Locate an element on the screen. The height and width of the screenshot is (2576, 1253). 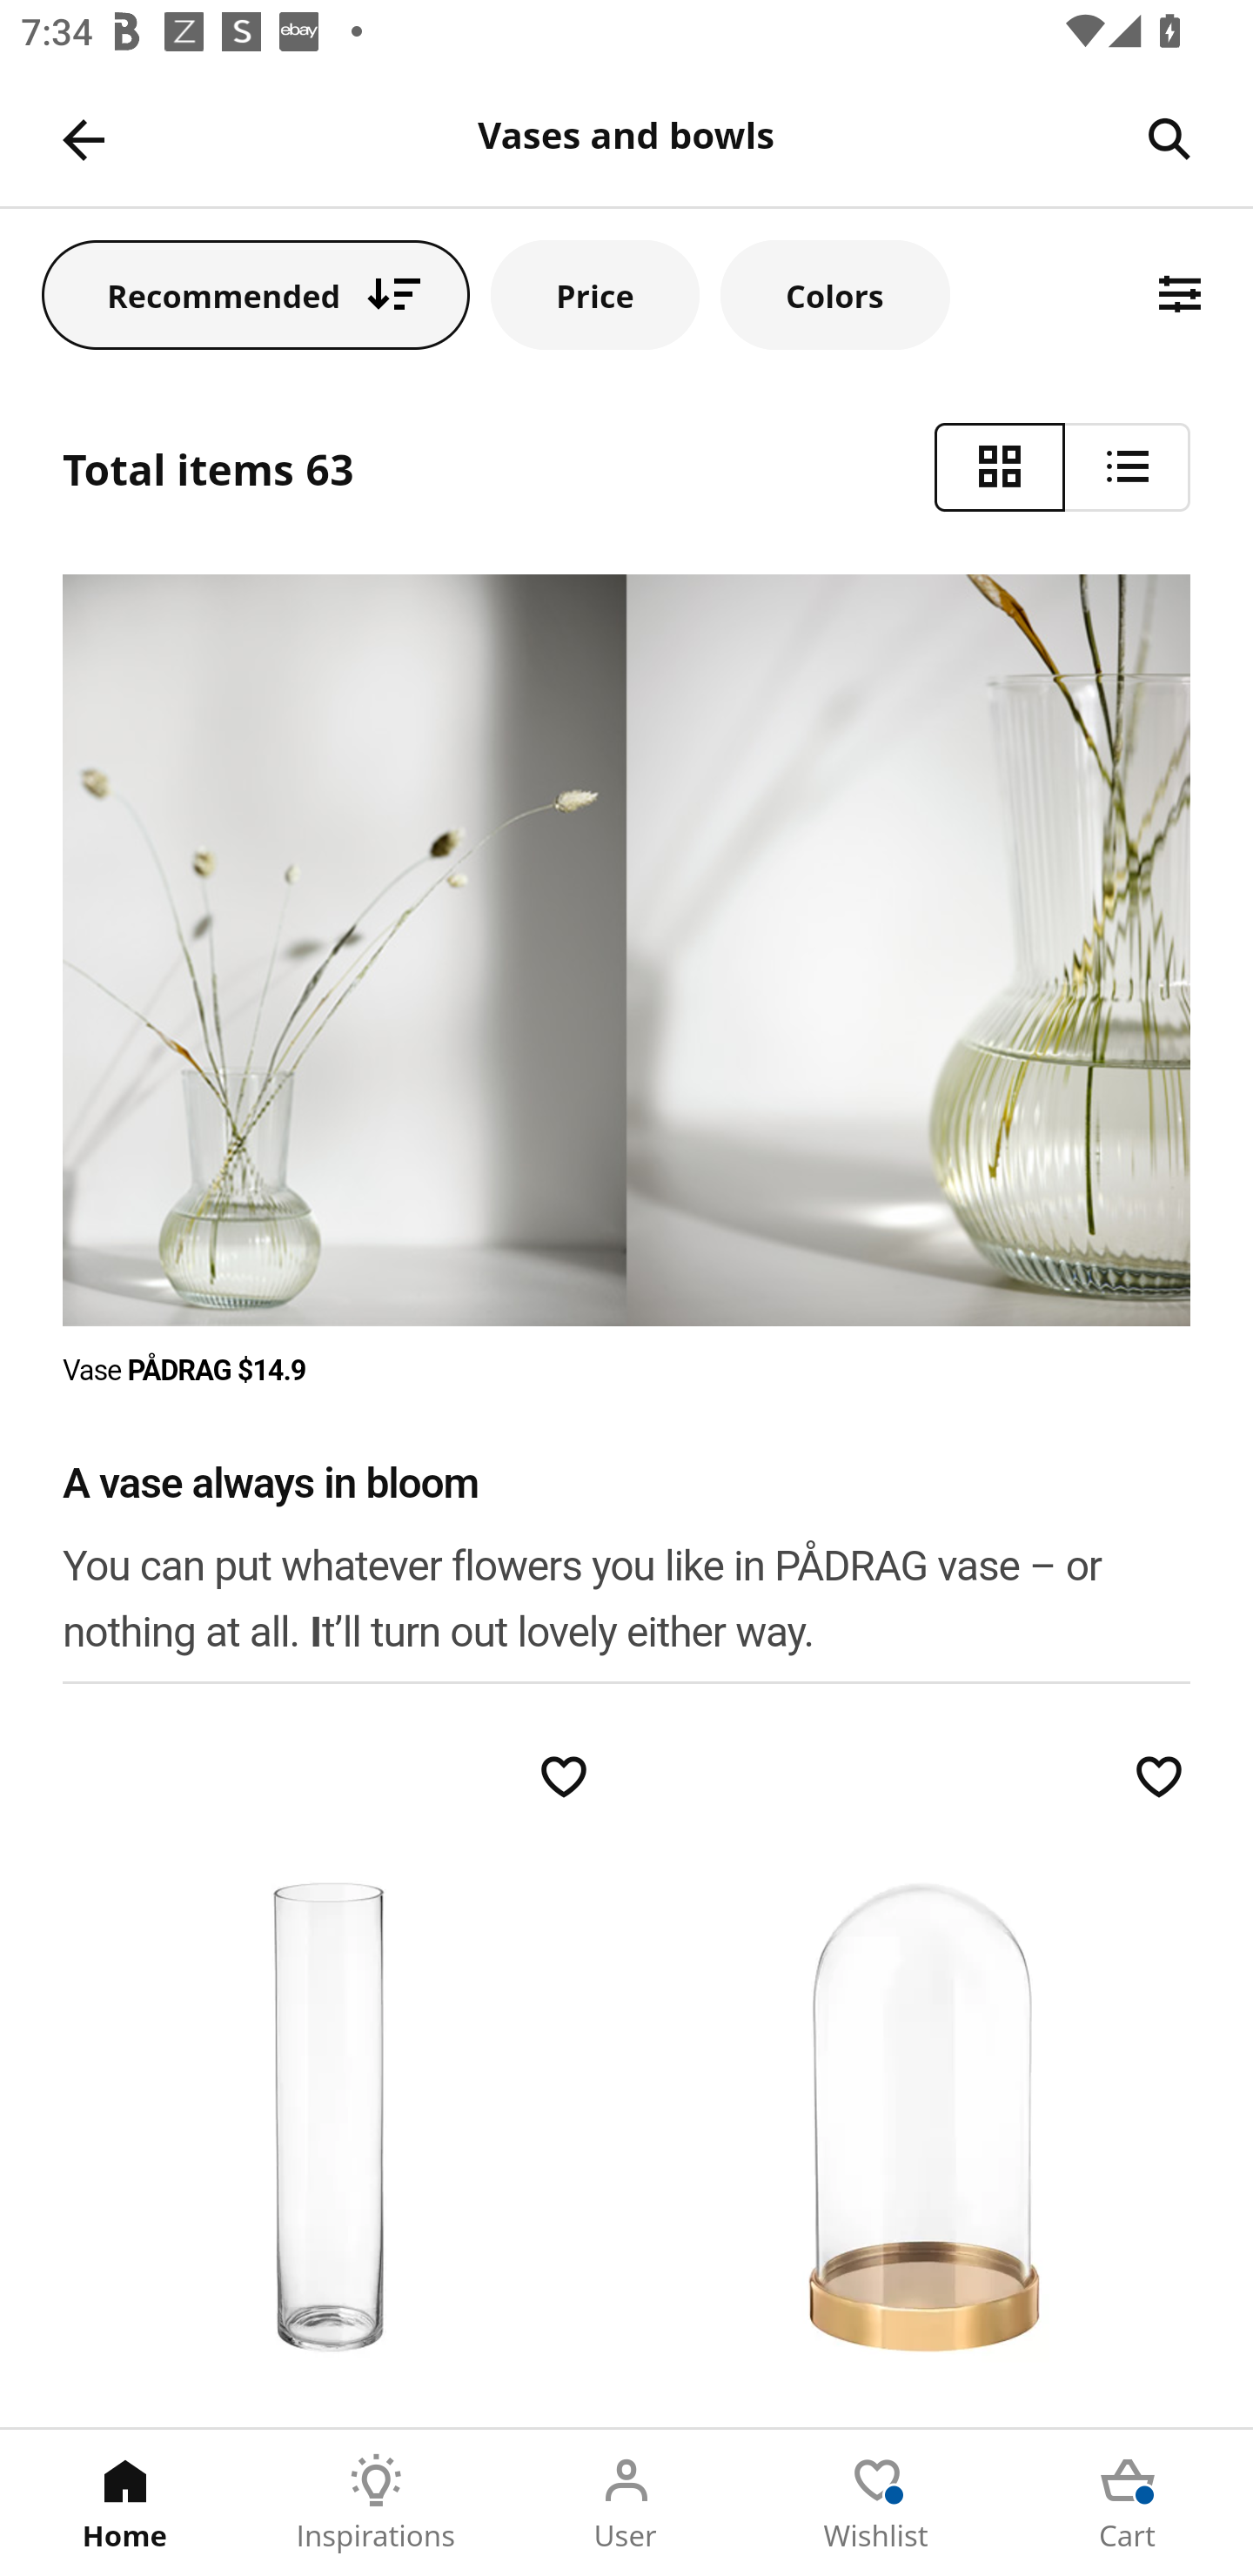
Wishlist
Tab 4 of 5 is located at coordinates (877, 2503).